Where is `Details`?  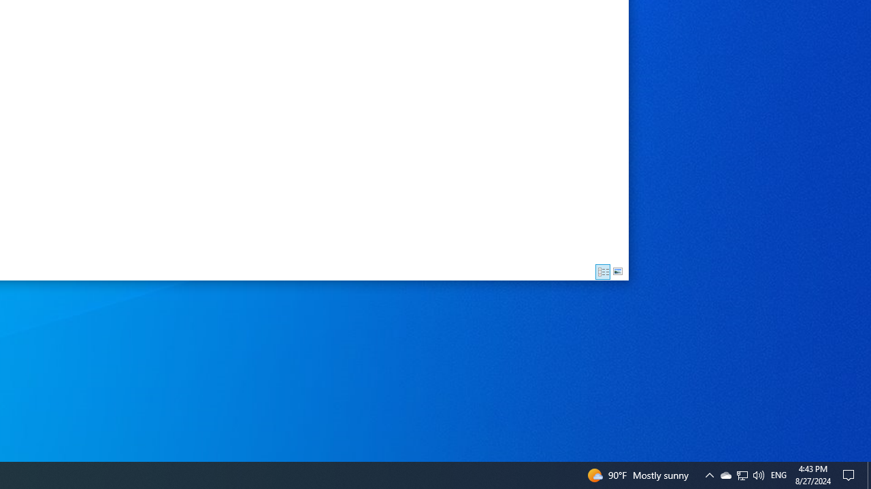
Details is located at coordinates (603, 272).